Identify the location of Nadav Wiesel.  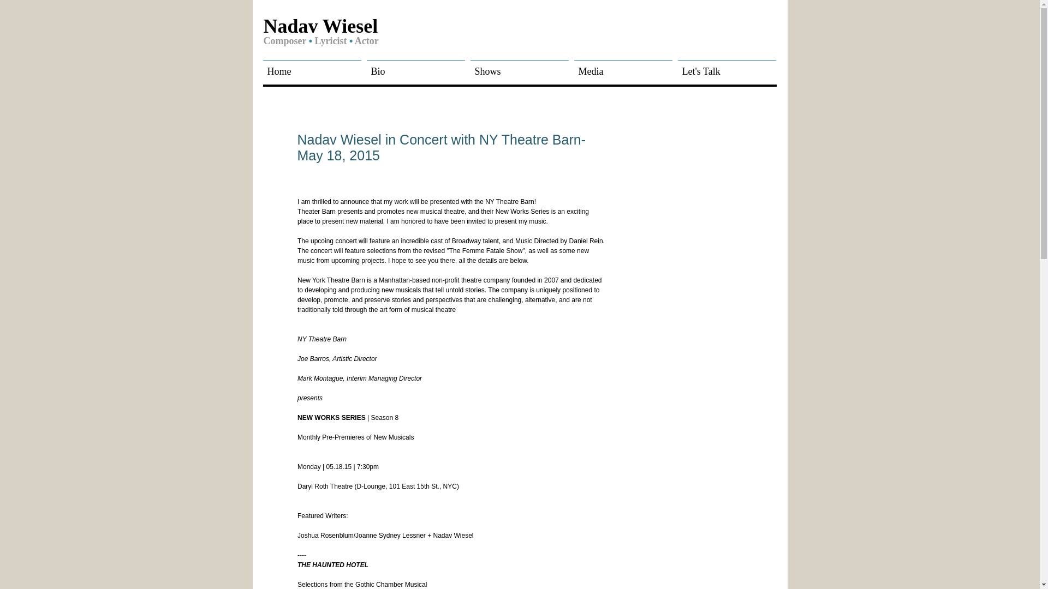
(320, 27).